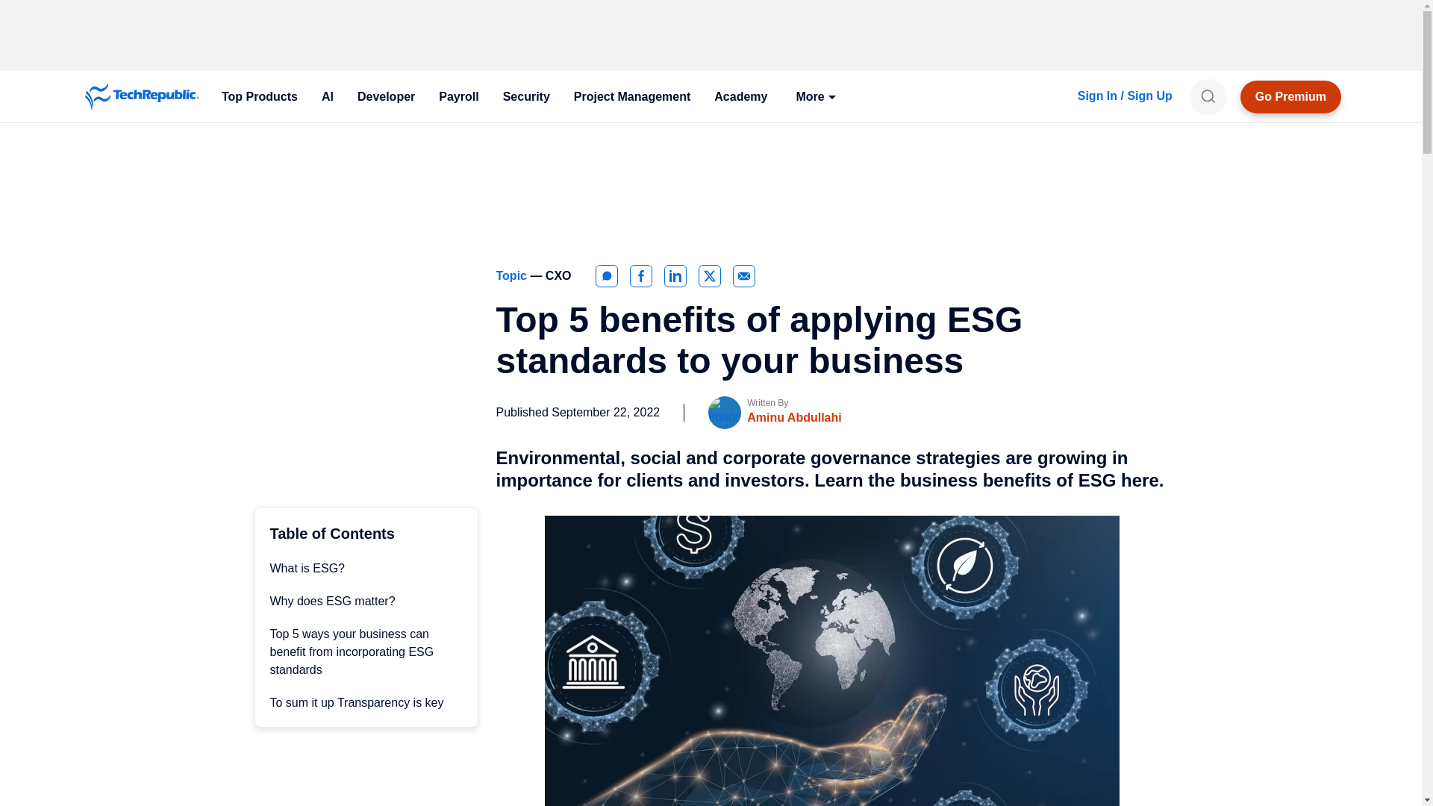 This screenshot has height=806, width=1433. What do you see at coordinates (513, 275) in the screenshot?
I see `Topic` at bounding box center [513, 275].